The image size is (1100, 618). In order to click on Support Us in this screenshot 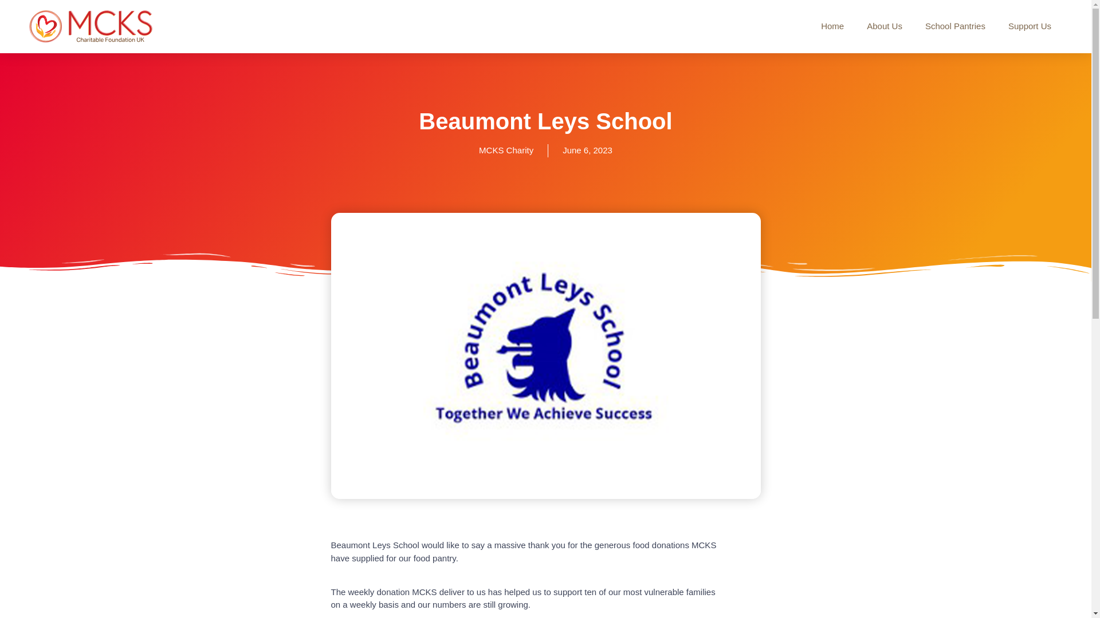, I will do `click(1029, 26)`.